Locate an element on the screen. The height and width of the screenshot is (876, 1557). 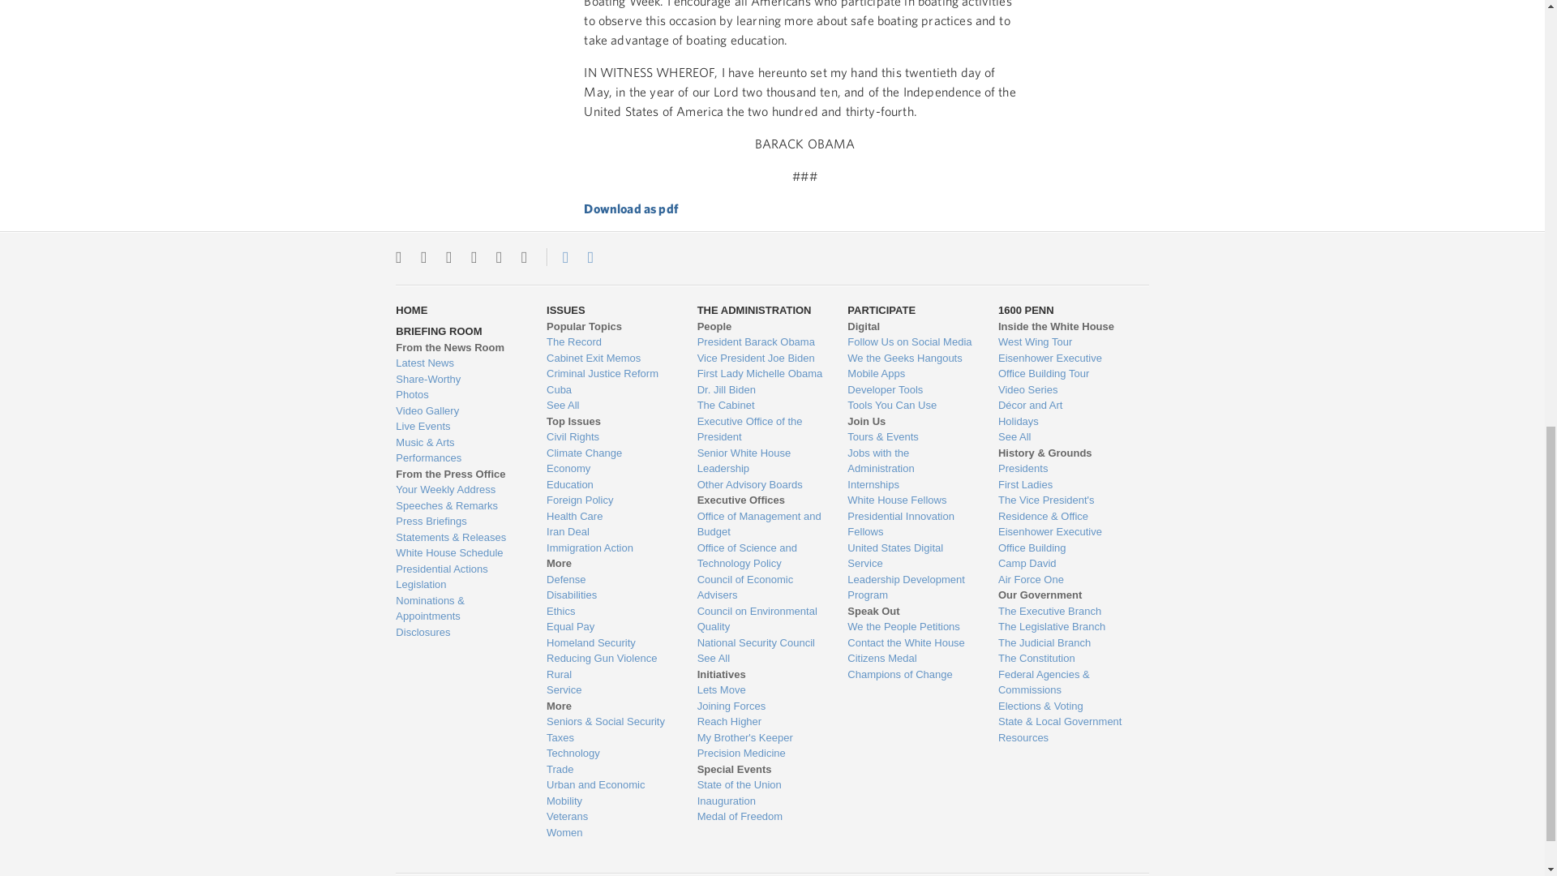
Read the latest blog posts from 1600 Pennsylvania Ave is located at coordinates (458, 363).